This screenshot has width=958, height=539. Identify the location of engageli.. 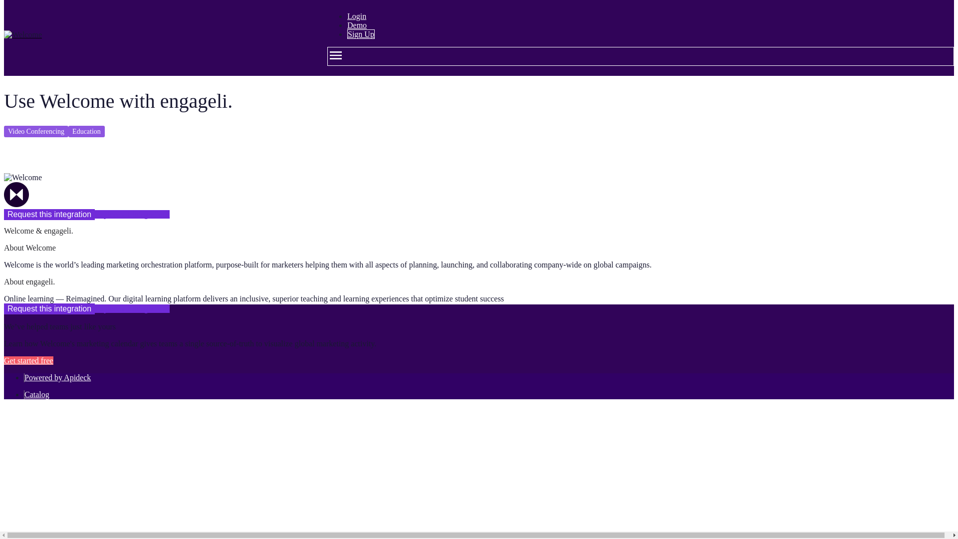
(16, 195).